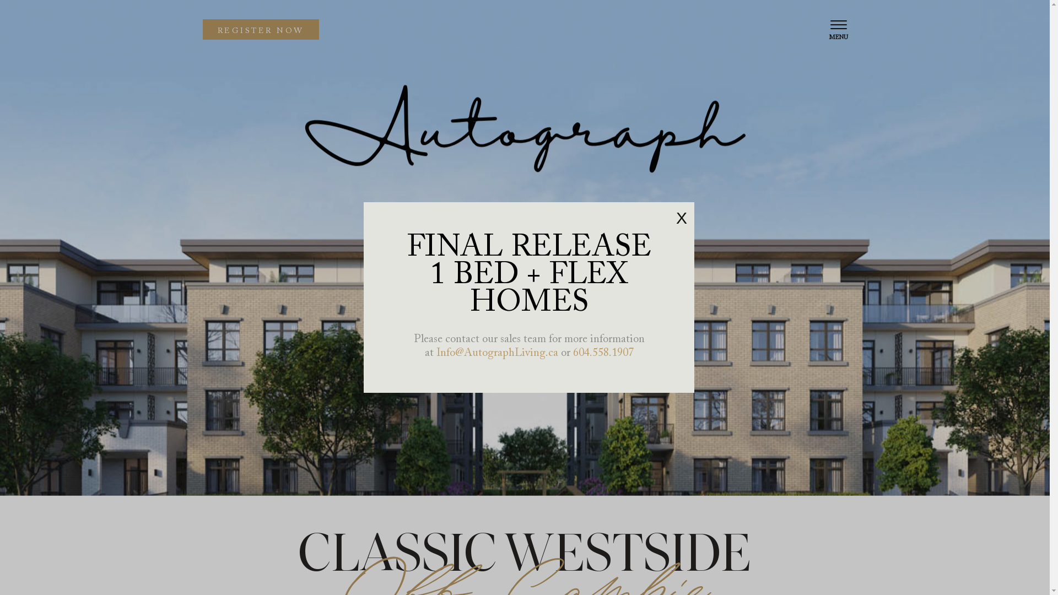  I want to click on REGISTER NOW, so click(261, 30).